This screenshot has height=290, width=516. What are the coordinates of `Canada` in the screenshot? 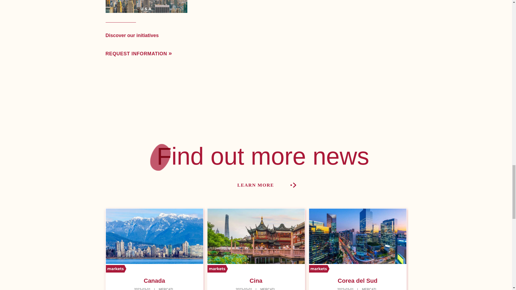 It's located at (154, 281).